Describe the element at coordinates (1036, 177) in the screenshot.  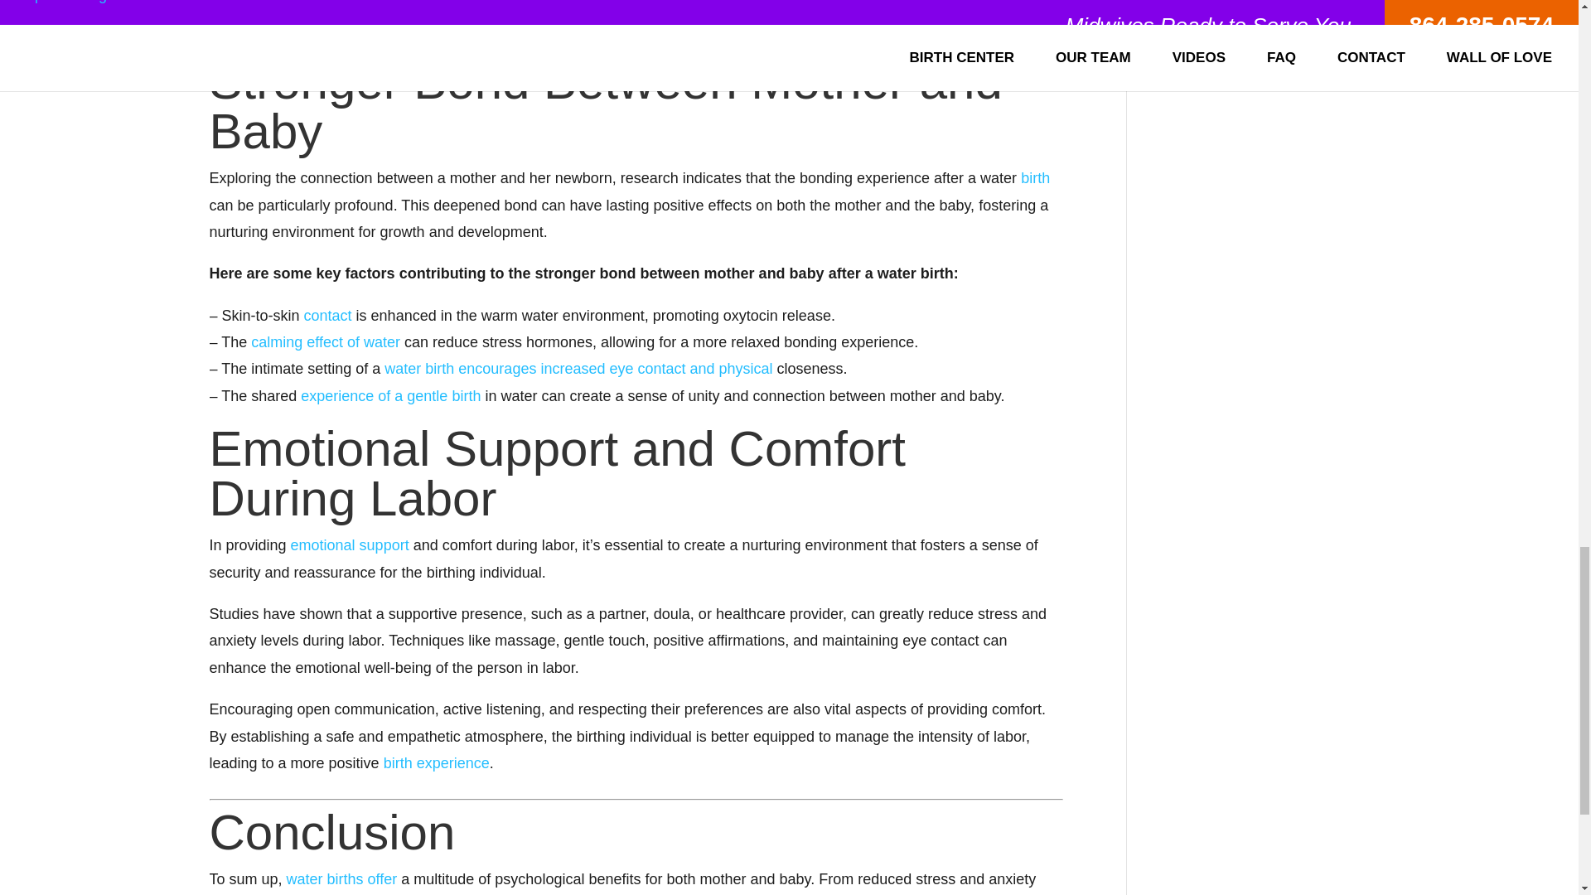
I see `birth` at that location.